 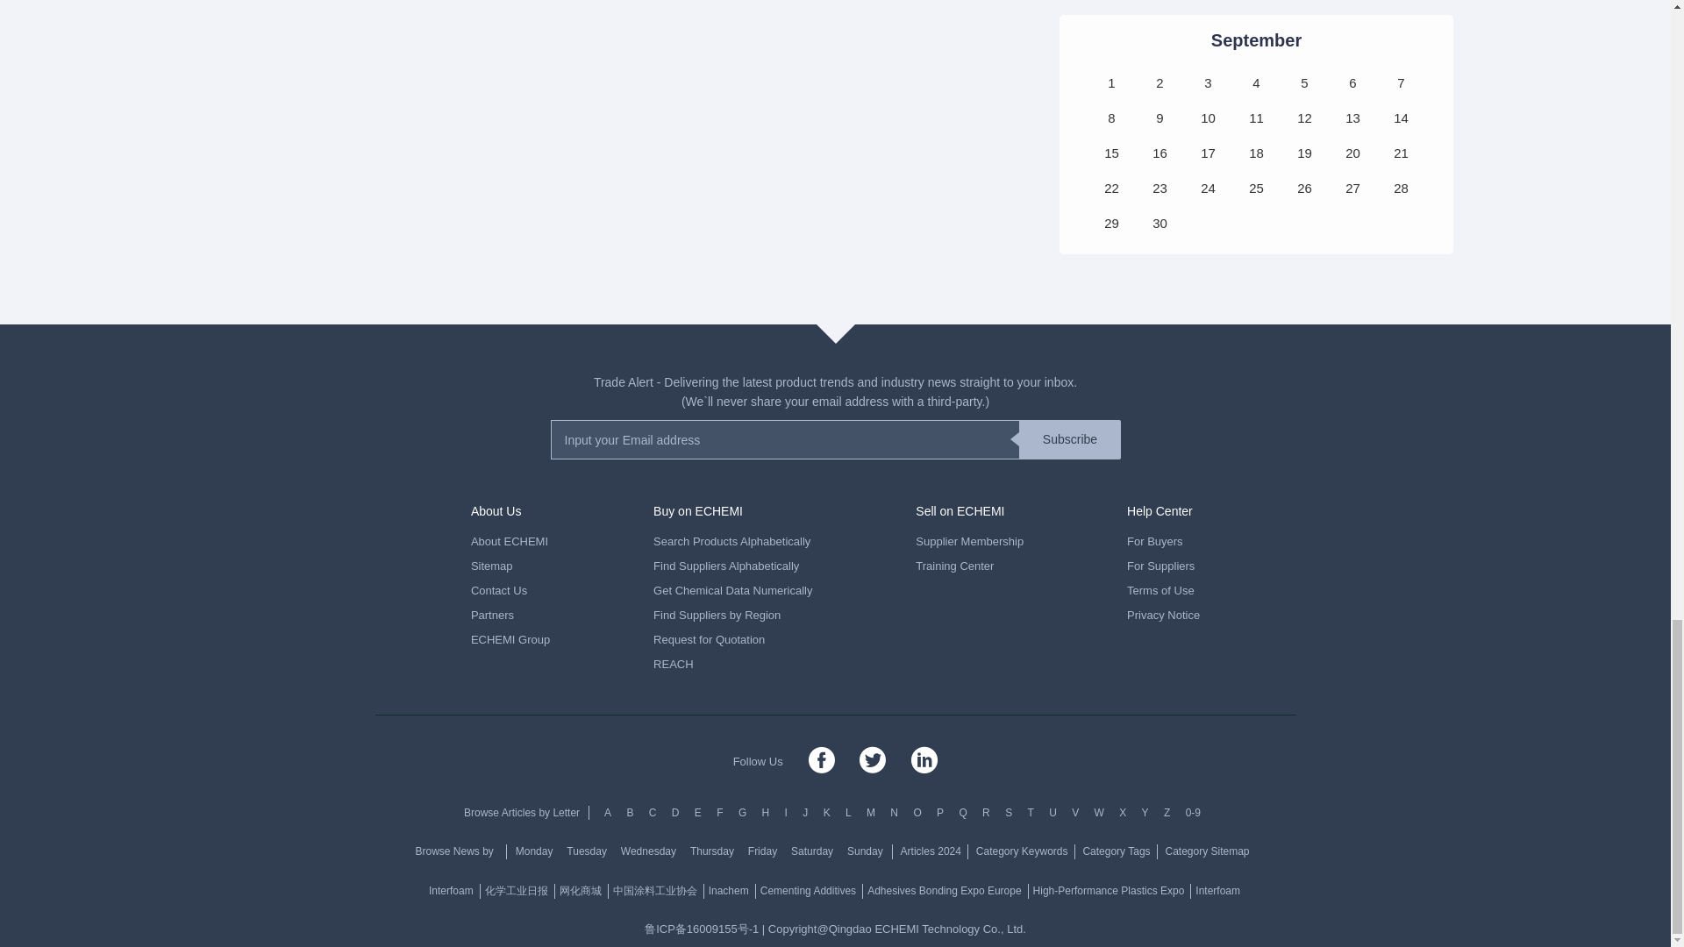 What do you see at coordinates (1207, 82) in the screenshot?
I see `3 September, 2024` at bounding box center [1207, 82].